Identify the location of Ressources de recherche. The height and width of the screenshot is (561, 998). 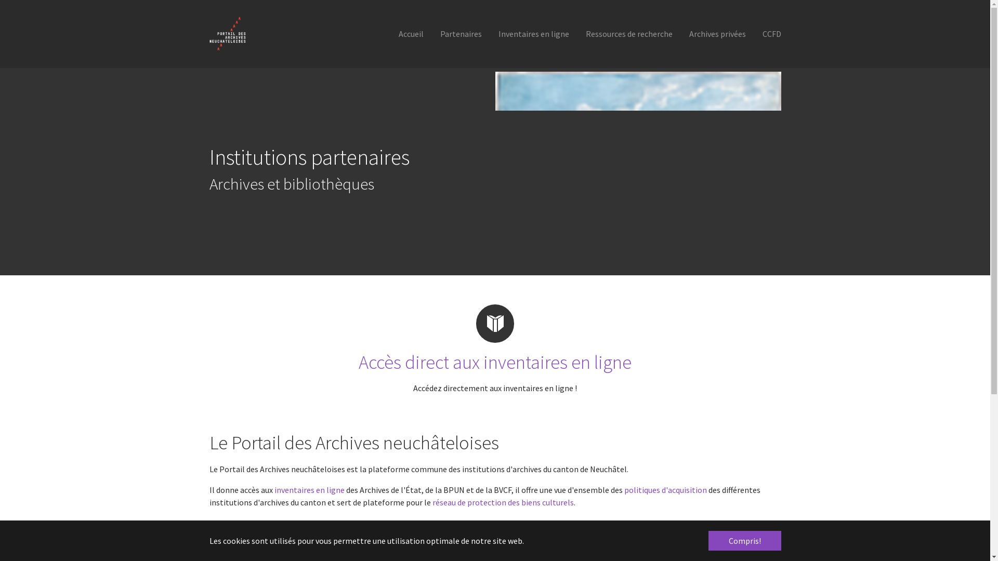
(629, 34).